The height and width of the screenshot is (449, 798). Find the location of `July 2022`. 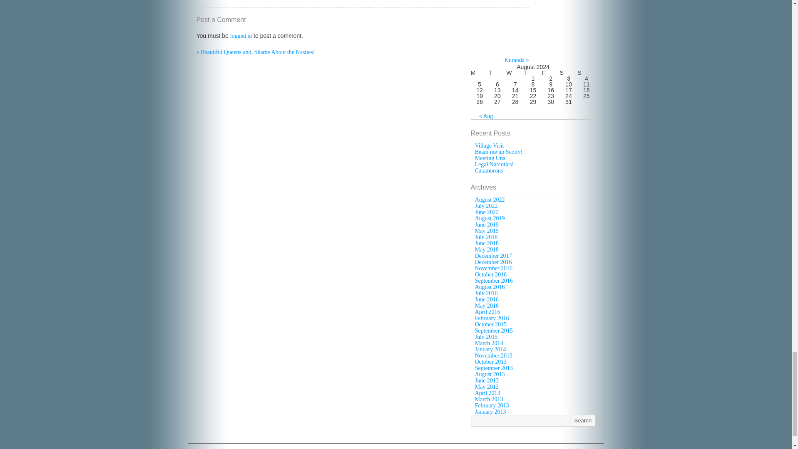

July 2022 is located at coordinates (486, 206).